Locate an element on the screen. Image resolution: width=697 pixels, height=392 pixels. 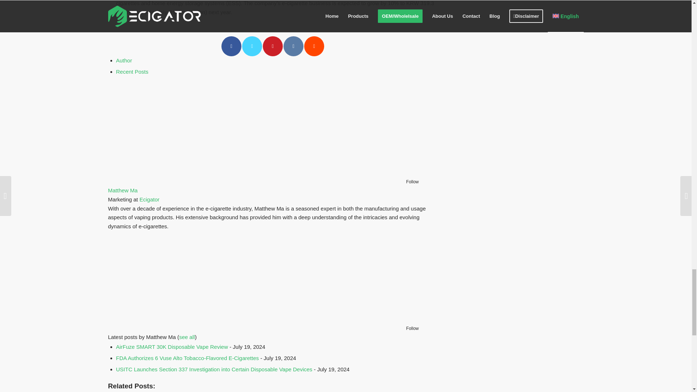
Ecigator is located at coordinates (150, 200).